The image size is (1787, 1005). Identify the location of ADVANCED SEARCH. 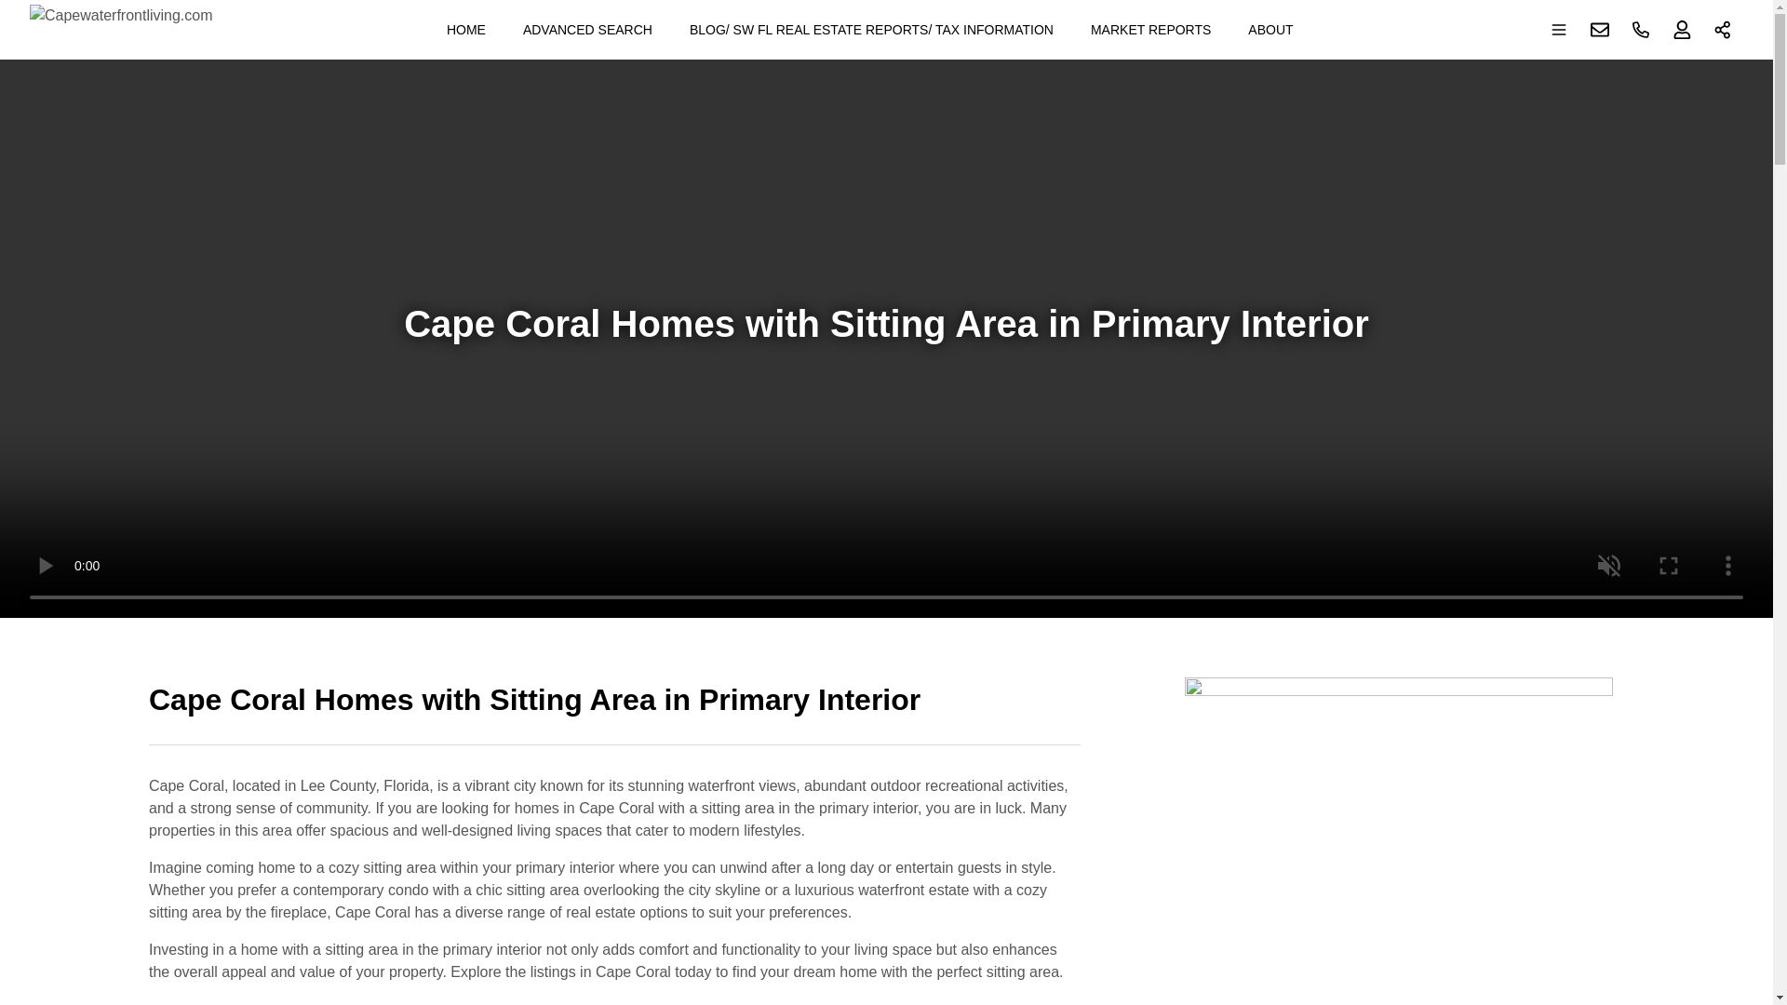
(586, 30).